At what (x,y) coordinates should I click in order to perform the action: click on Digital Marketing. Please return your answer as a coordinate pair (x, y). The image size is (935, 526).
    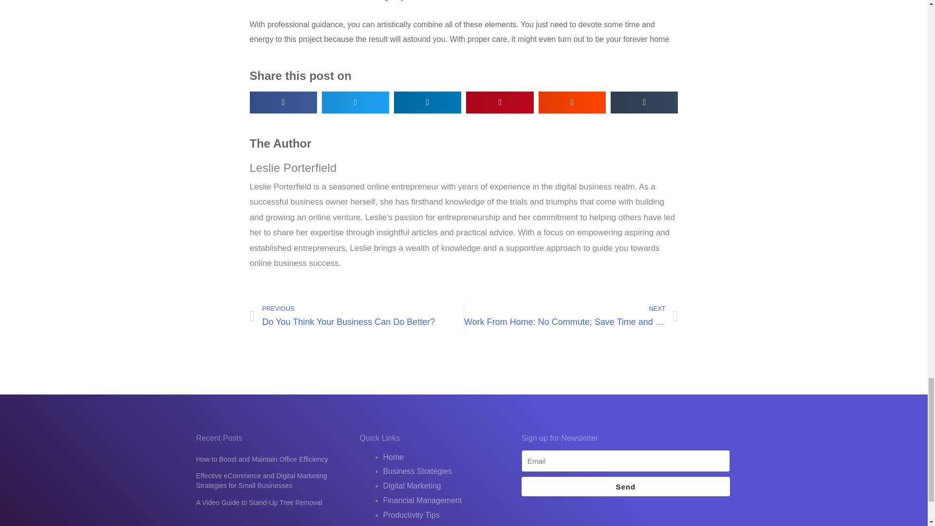
    Looking at the image, I should click on (262, 459).